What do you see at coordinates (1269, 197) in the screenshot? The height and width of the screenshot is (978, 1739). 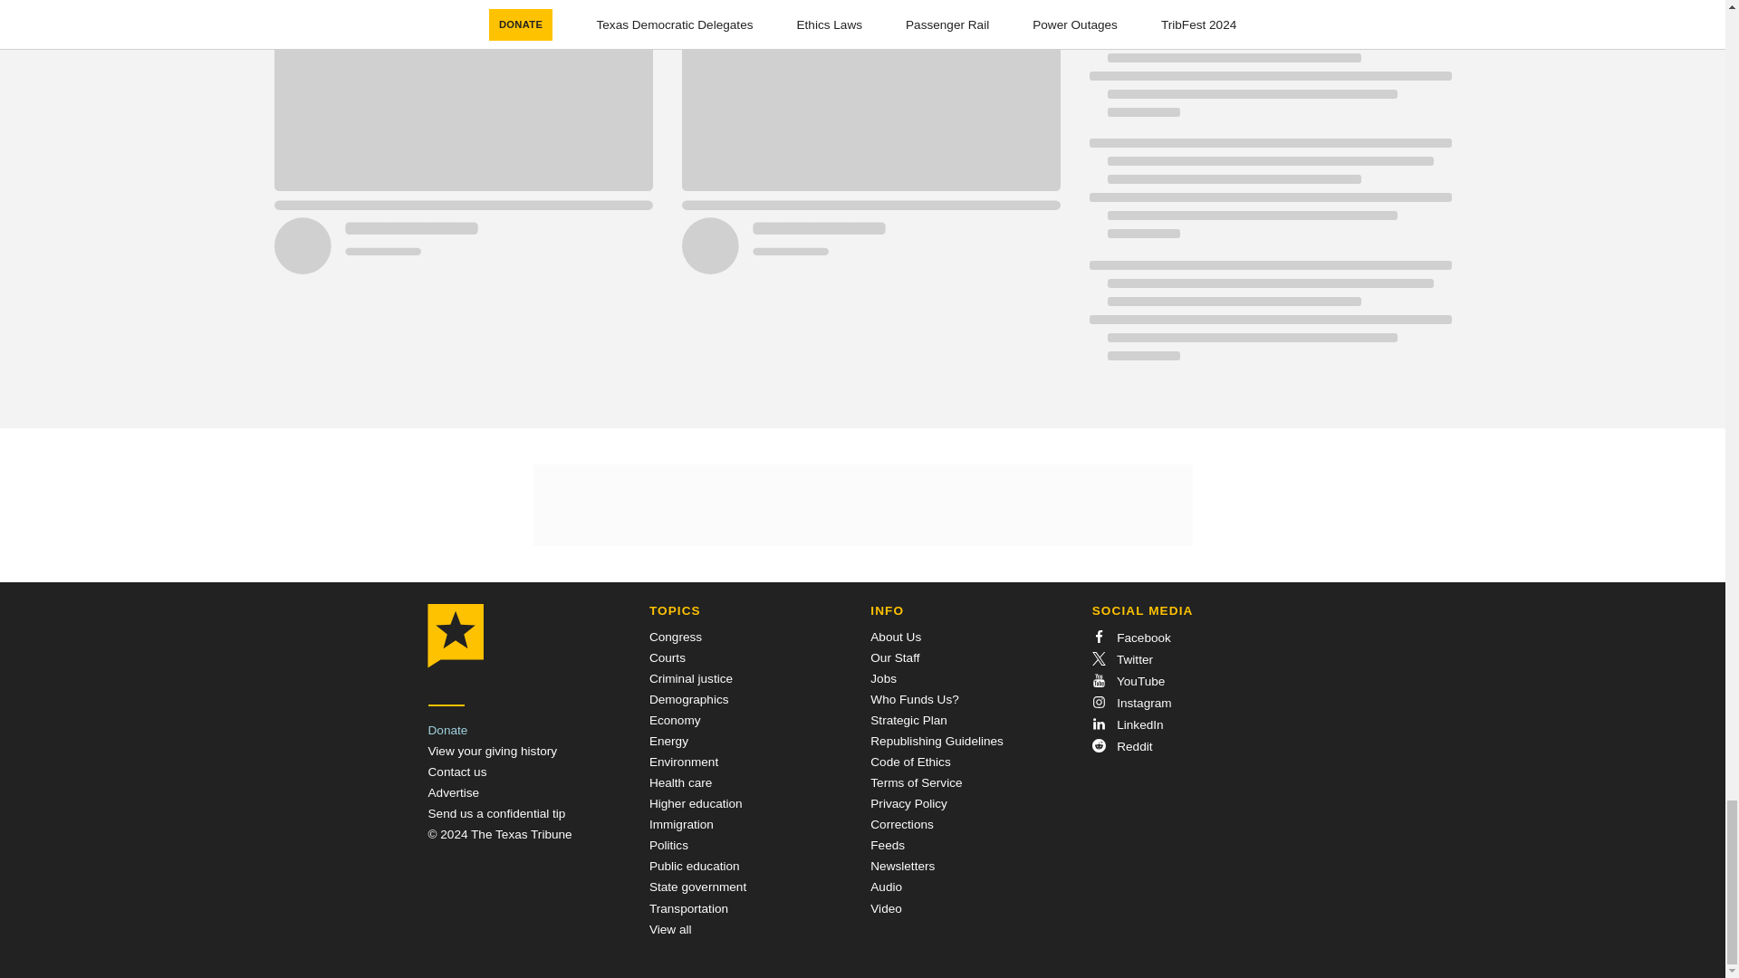 I see `Loading indicator` at bounding box center [1269, 197].